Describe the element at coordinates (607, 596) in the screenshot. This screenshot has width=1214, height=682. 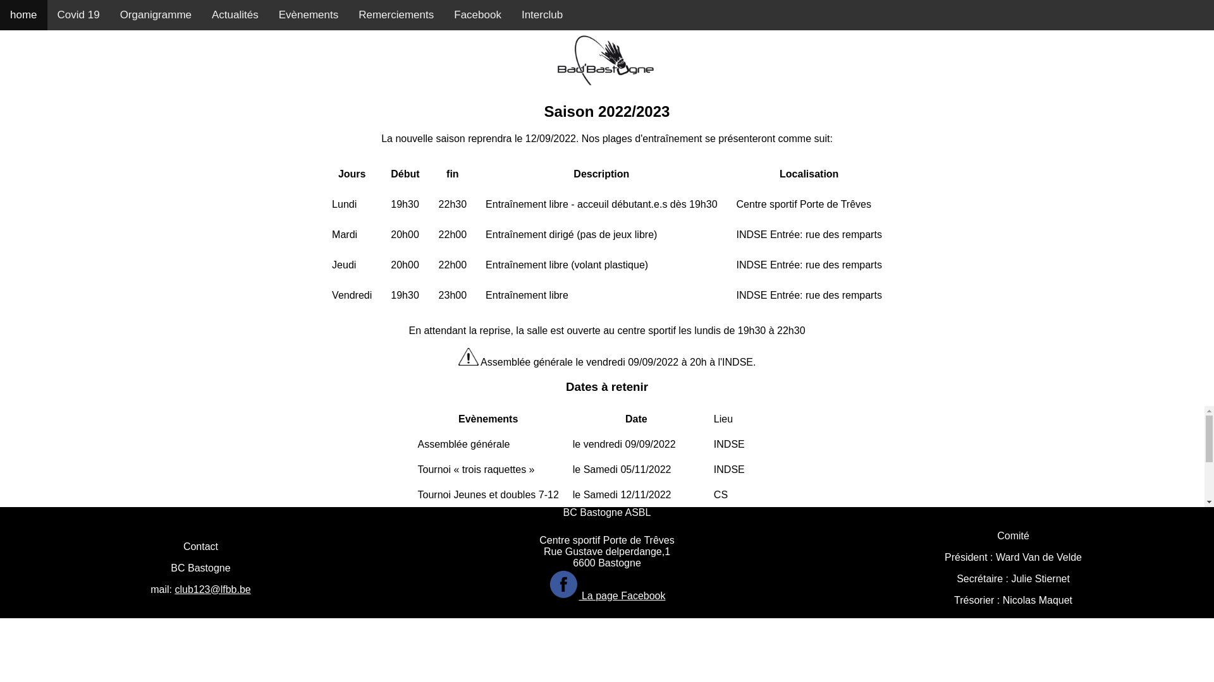
I see `La page Facebook` at that location.